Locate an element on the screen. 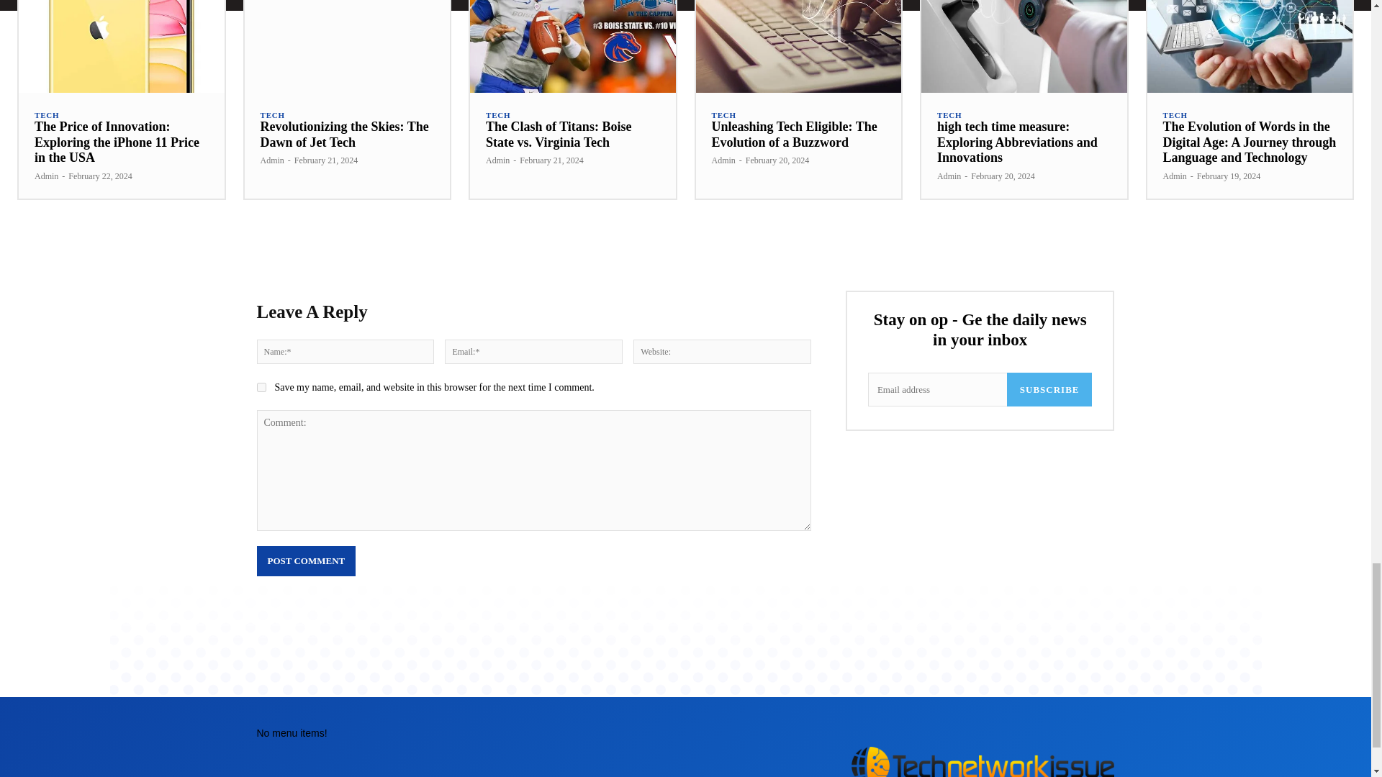  yes is located at coordinates (261, 387).